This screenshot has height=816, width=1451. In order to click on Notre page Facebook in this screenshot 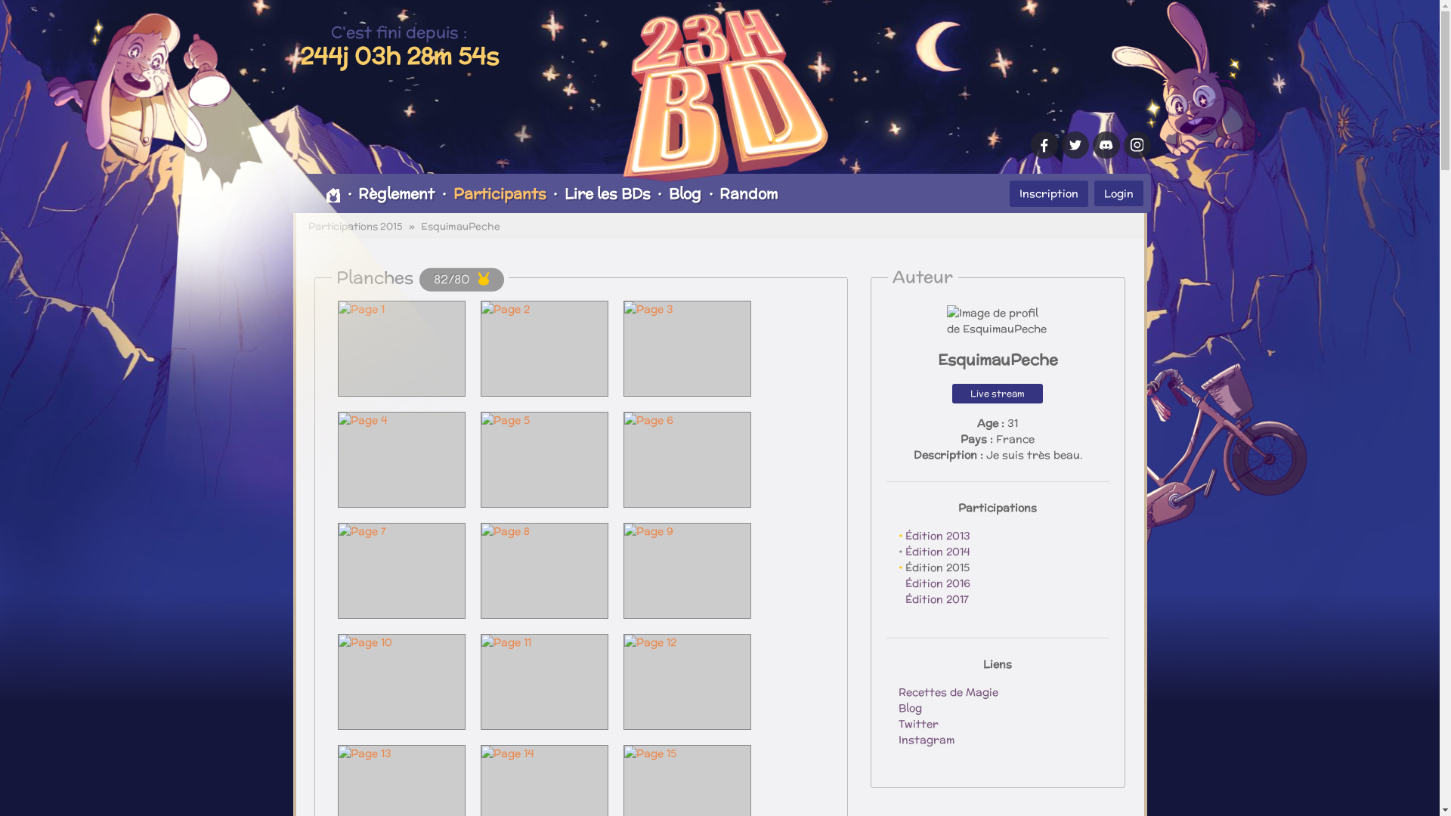, I will do `click(1044, 145)`.